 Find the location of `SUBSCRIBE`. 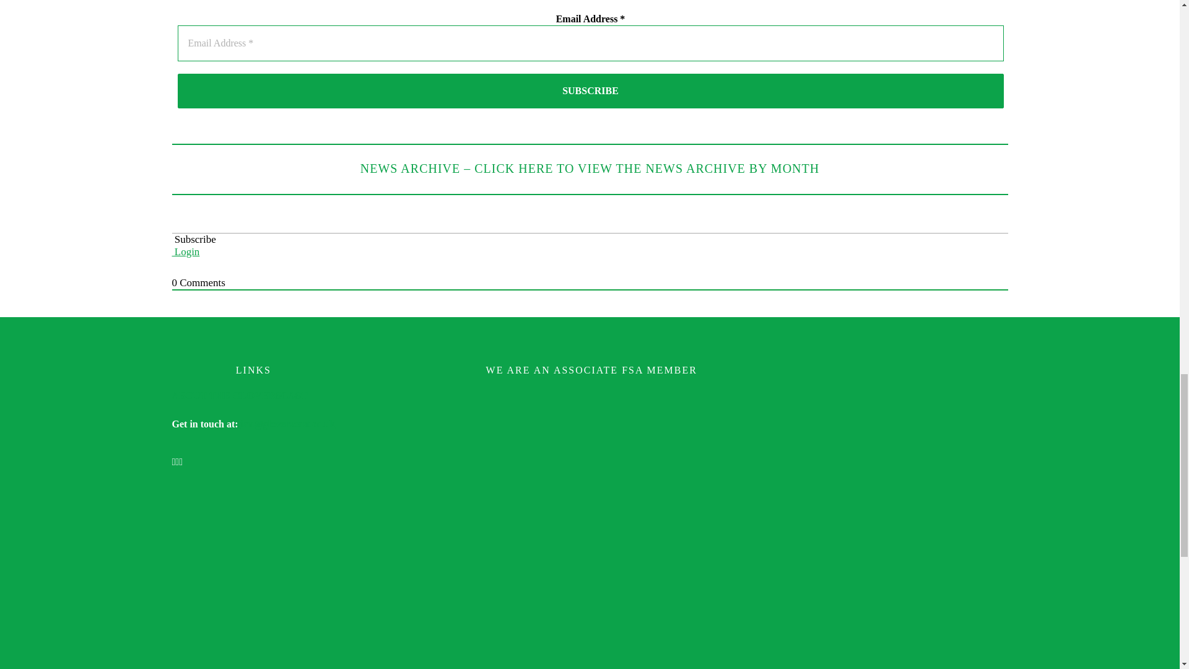

SUBSCRIBE is located at coordinates (590, 90).